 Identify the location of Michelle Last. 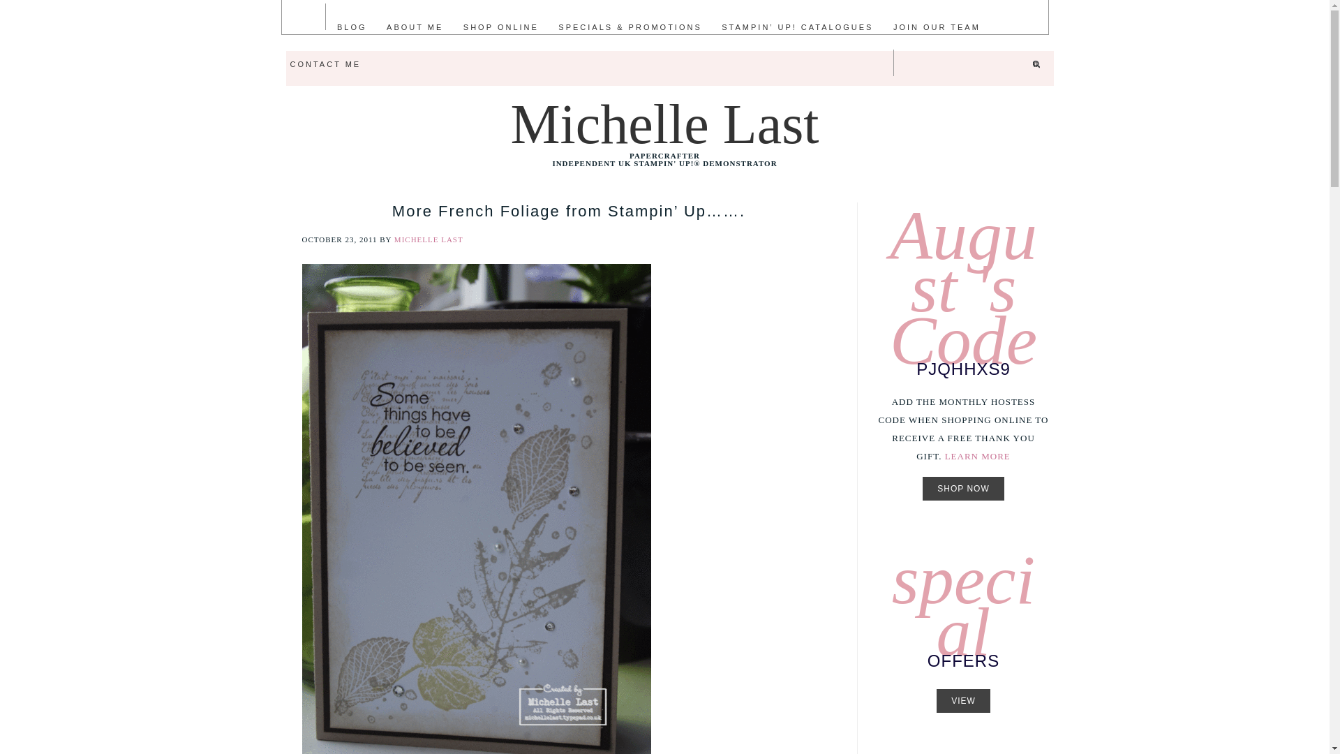
(664, 124).